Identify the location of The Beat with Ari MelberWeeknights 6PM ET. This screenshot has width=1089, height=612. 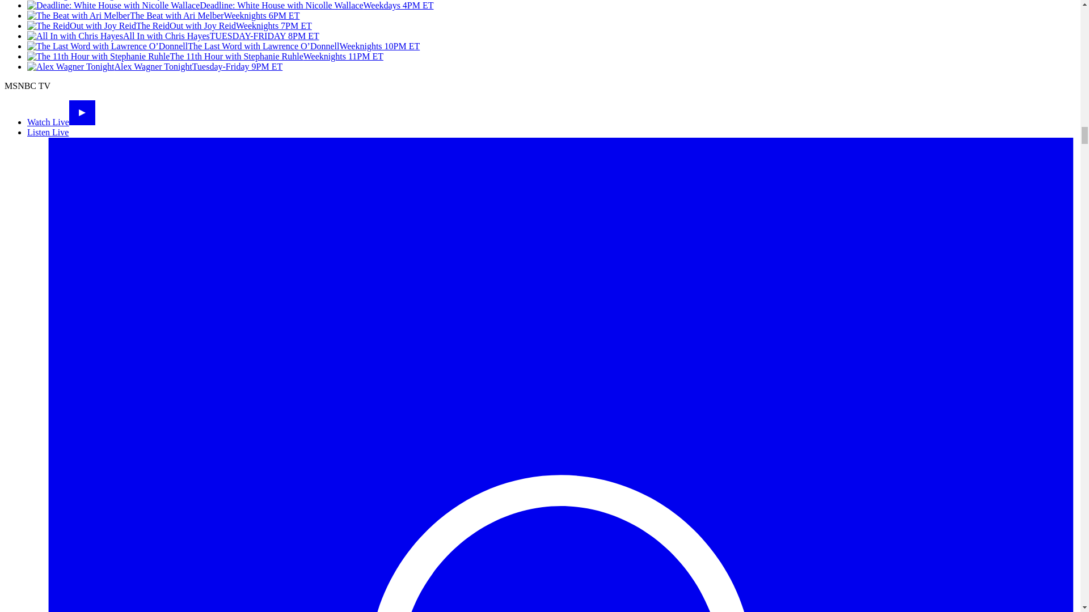
(163, 15).